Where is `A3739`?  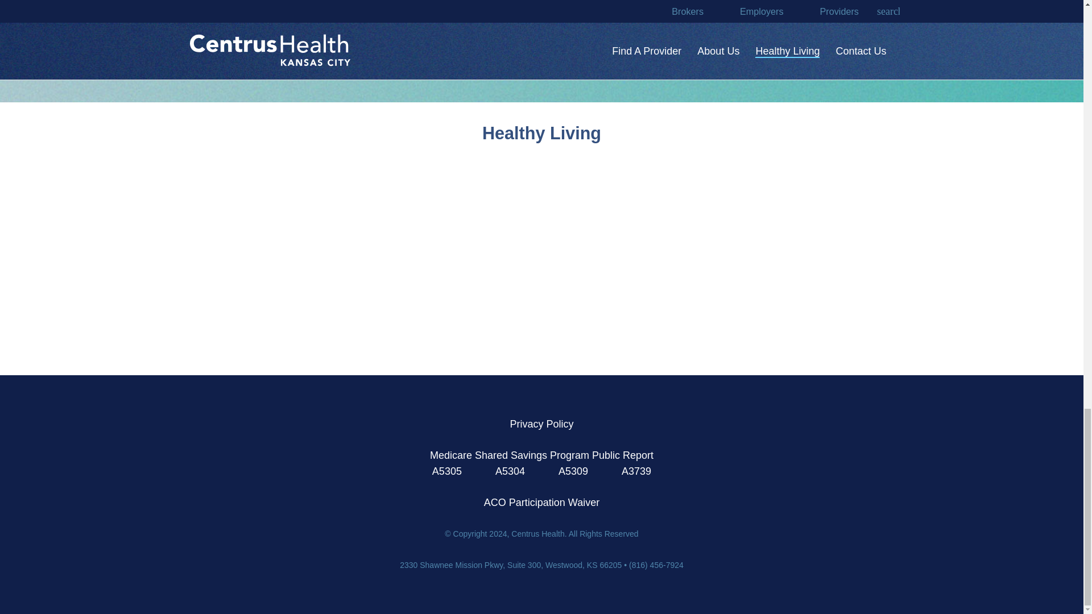
A3739 is located at coordinates (636, 471).